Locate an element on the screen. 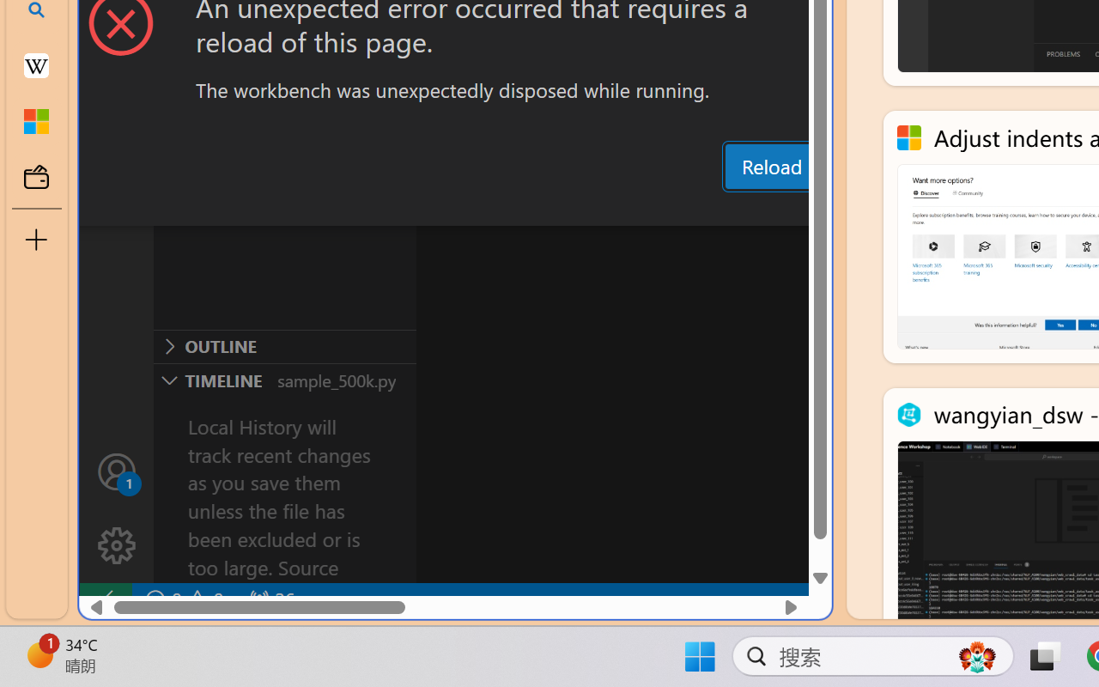 The image size is (1099, 687). Manage is located at coordinates (117, 546).